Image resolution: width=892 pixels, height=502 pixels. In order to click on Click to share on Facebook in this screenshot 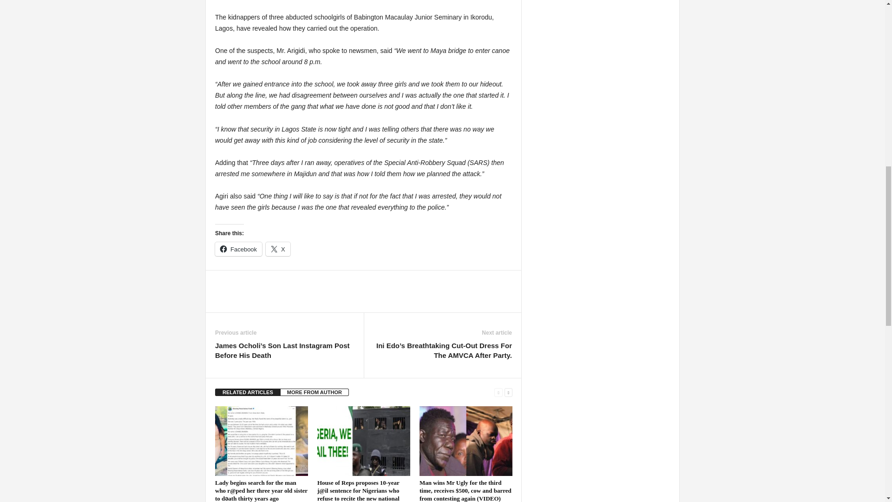, I will do `click(238, 249)`.